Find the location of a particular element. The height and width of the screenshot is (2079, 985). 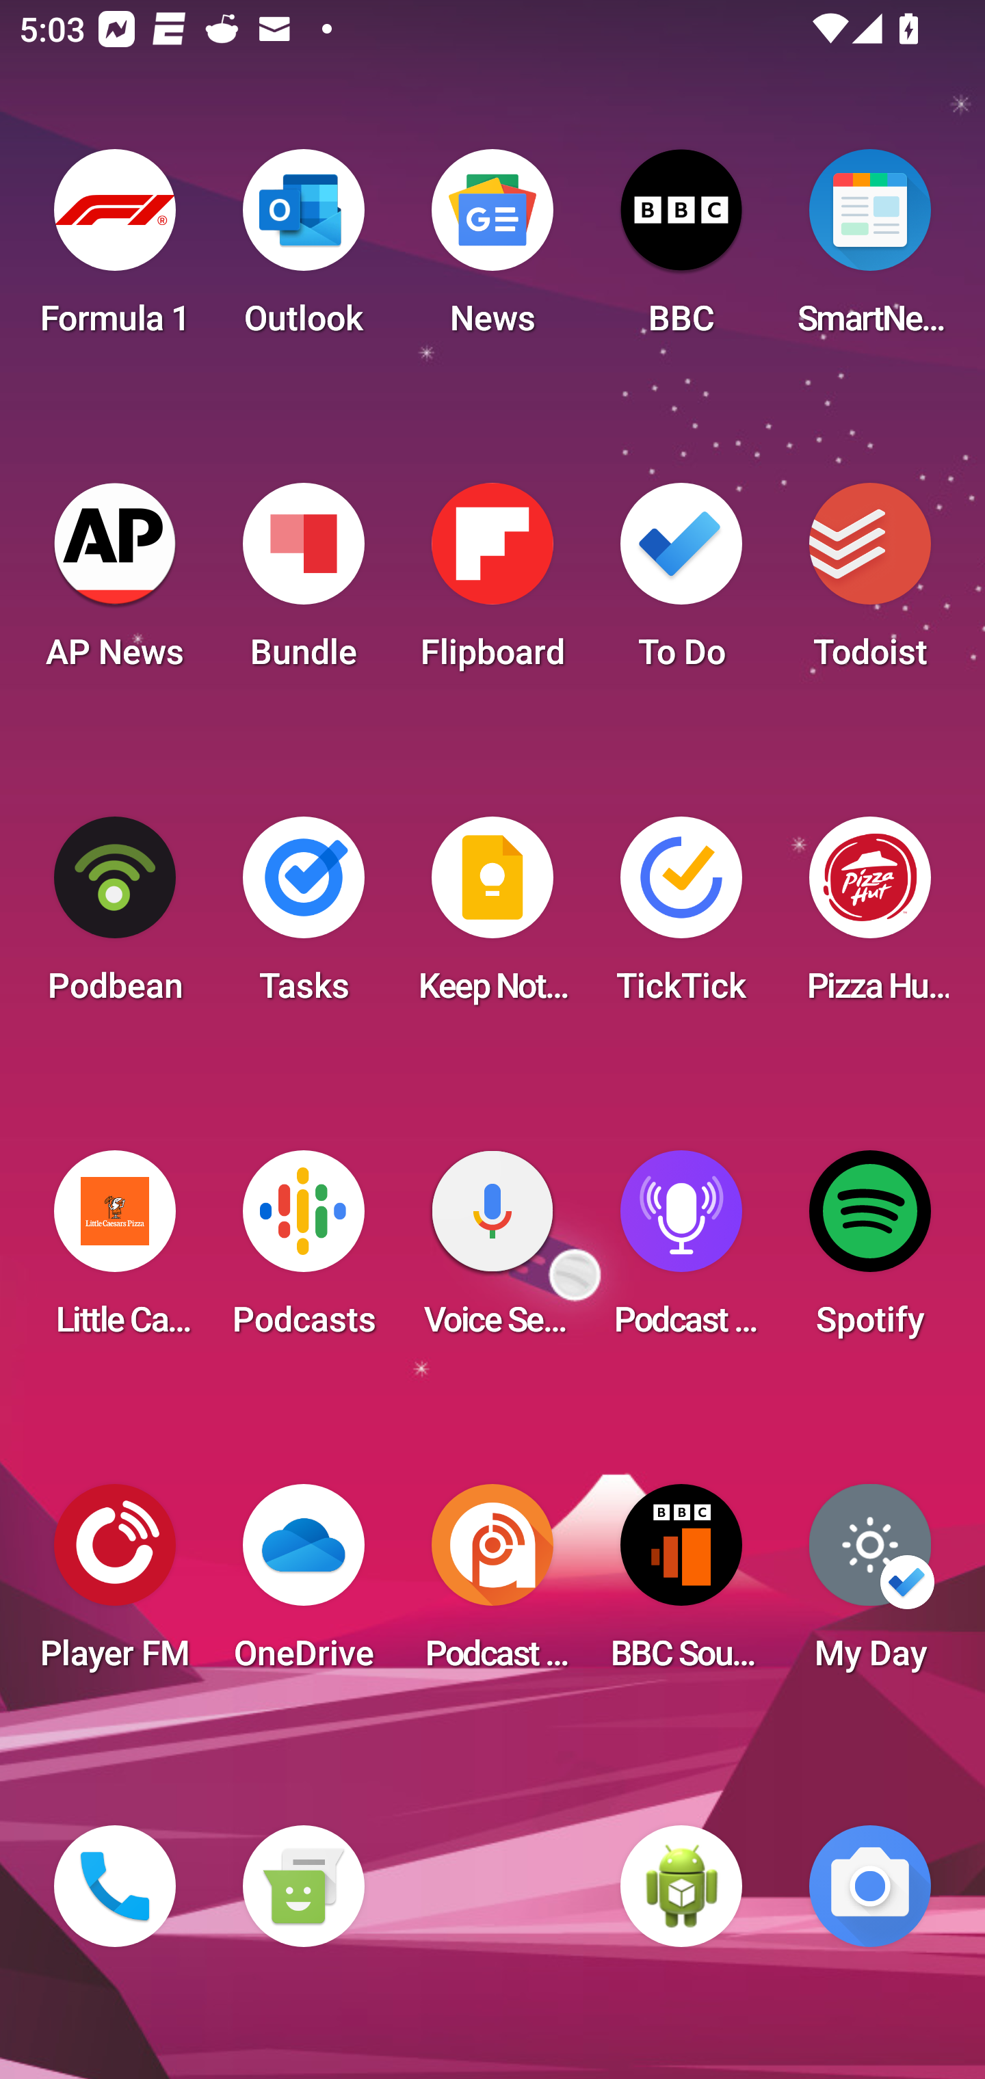

Podcast Addict is located at coordinates (492, 1585).